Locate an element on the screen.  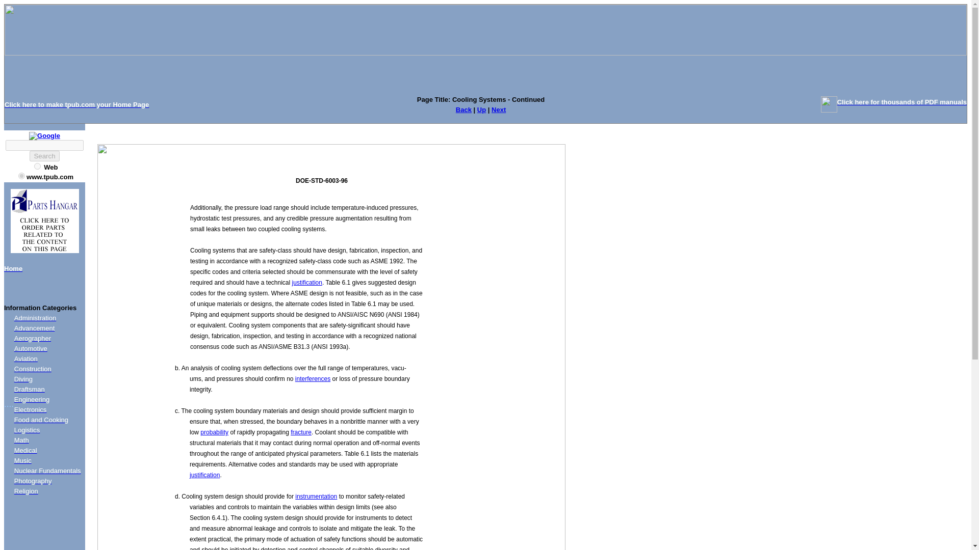
Religion is located at coordinates (26, 491).